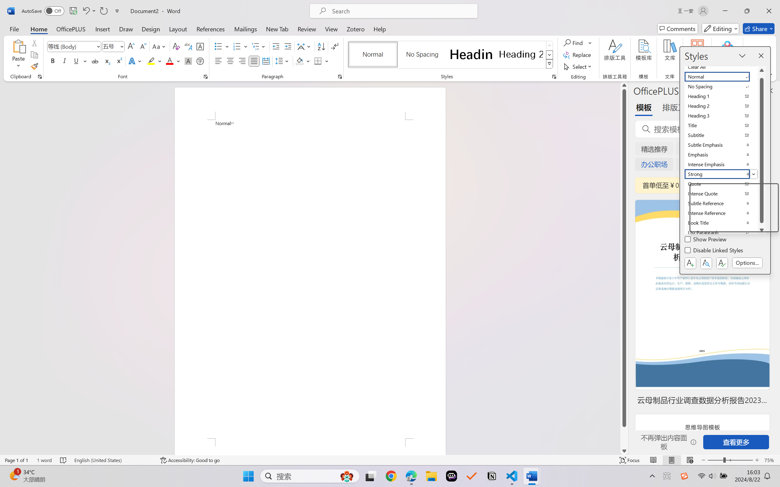  Describe the element at coordinates (624, 85) in the screenshot. I see `Line up` at that location.